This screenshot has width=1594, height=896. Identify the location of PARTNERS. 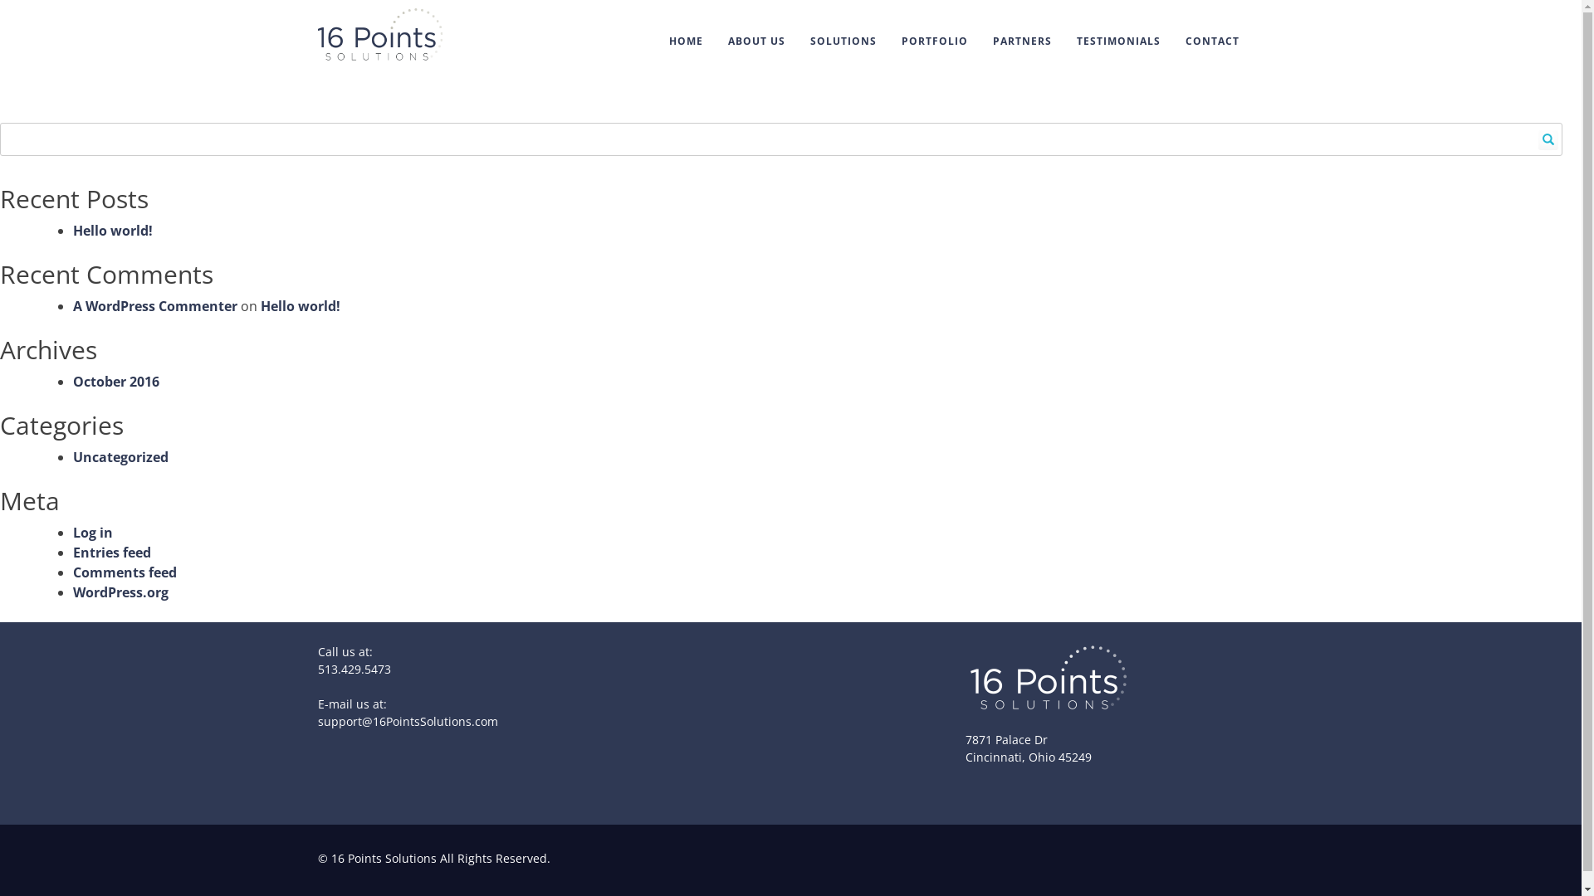
(1021, 41).